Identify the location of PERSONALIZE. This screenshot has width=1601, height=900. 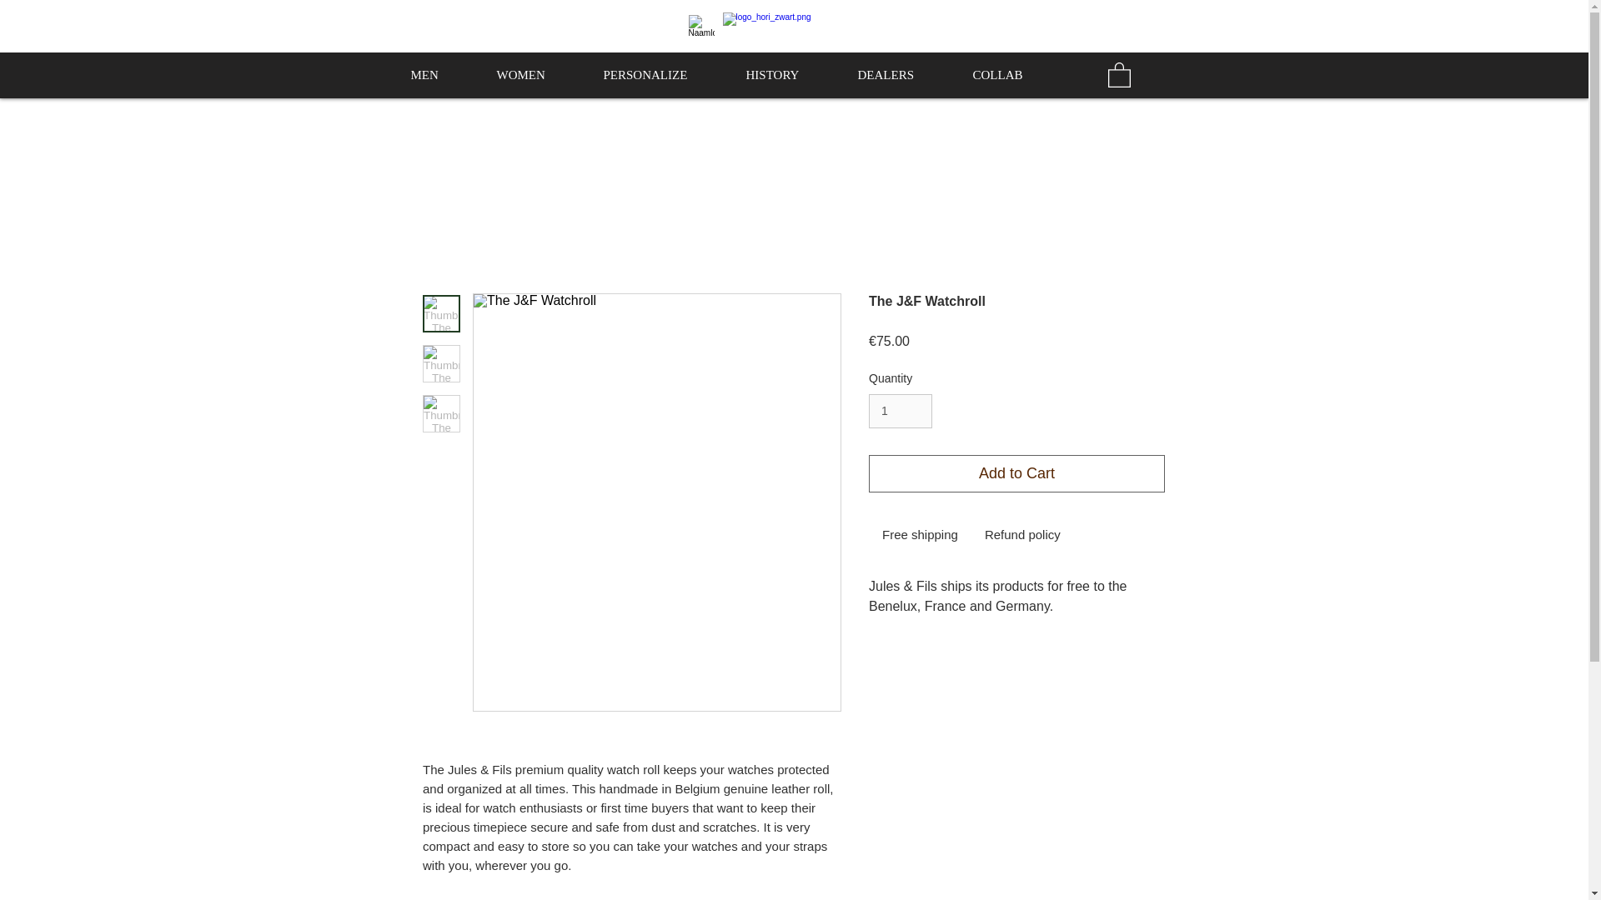
(662, 75).